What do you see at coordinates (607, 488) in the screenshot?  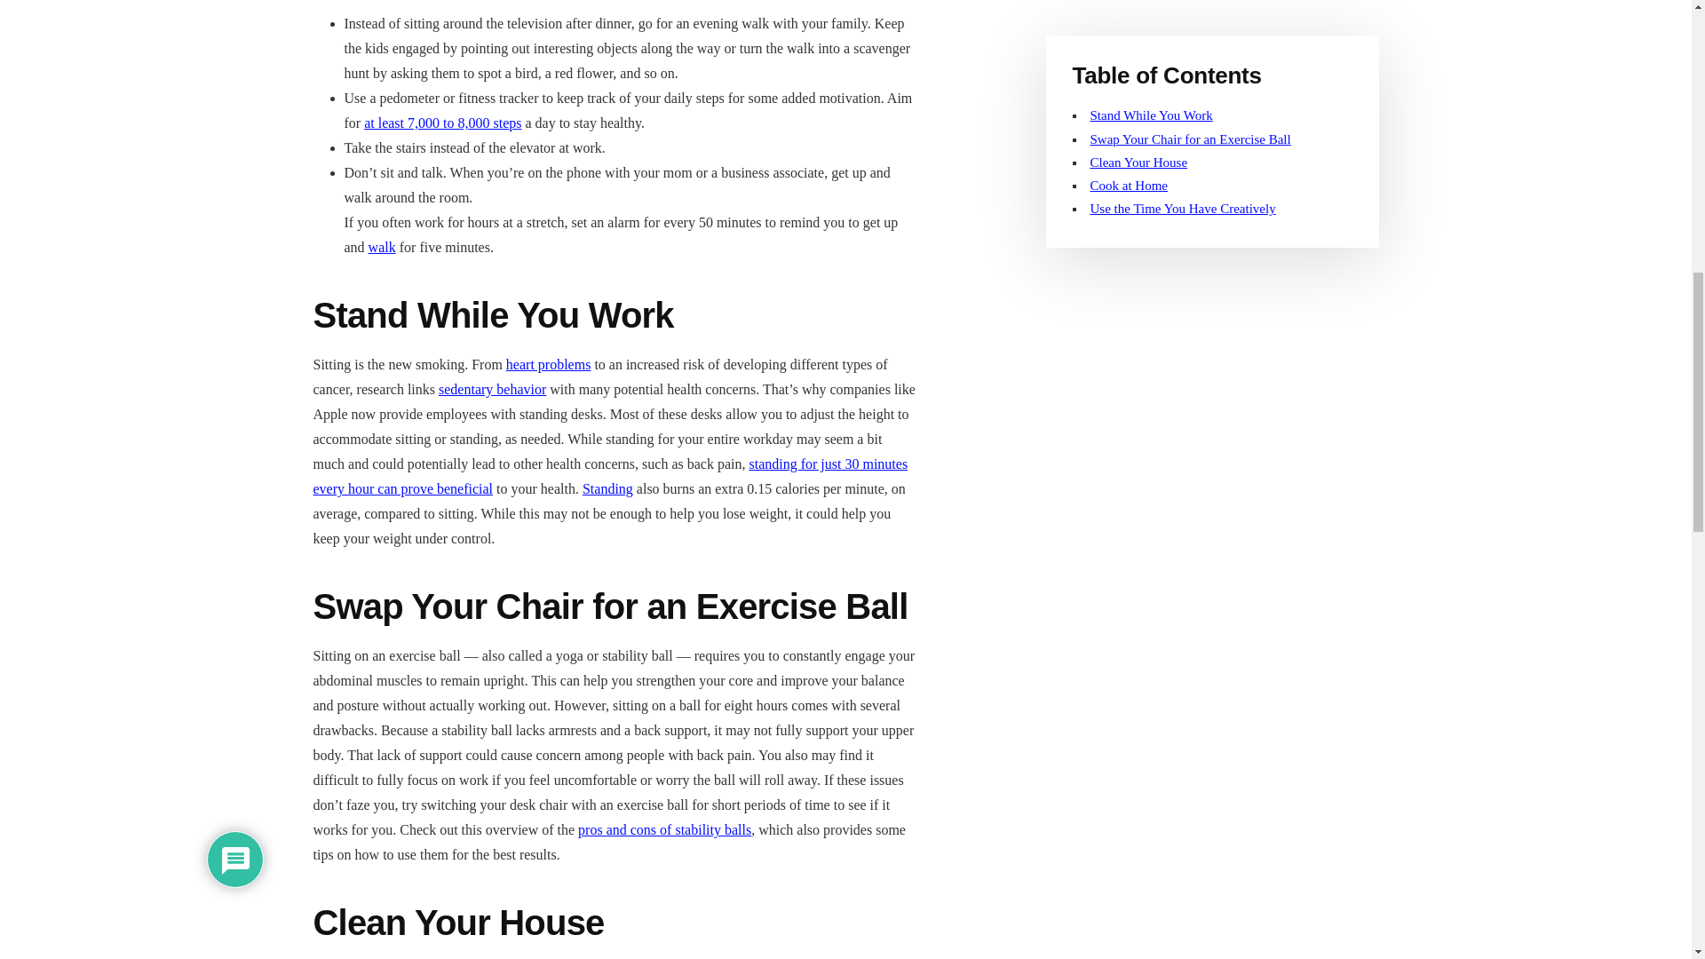 I see `Standing` at bounding box center [607, 488].